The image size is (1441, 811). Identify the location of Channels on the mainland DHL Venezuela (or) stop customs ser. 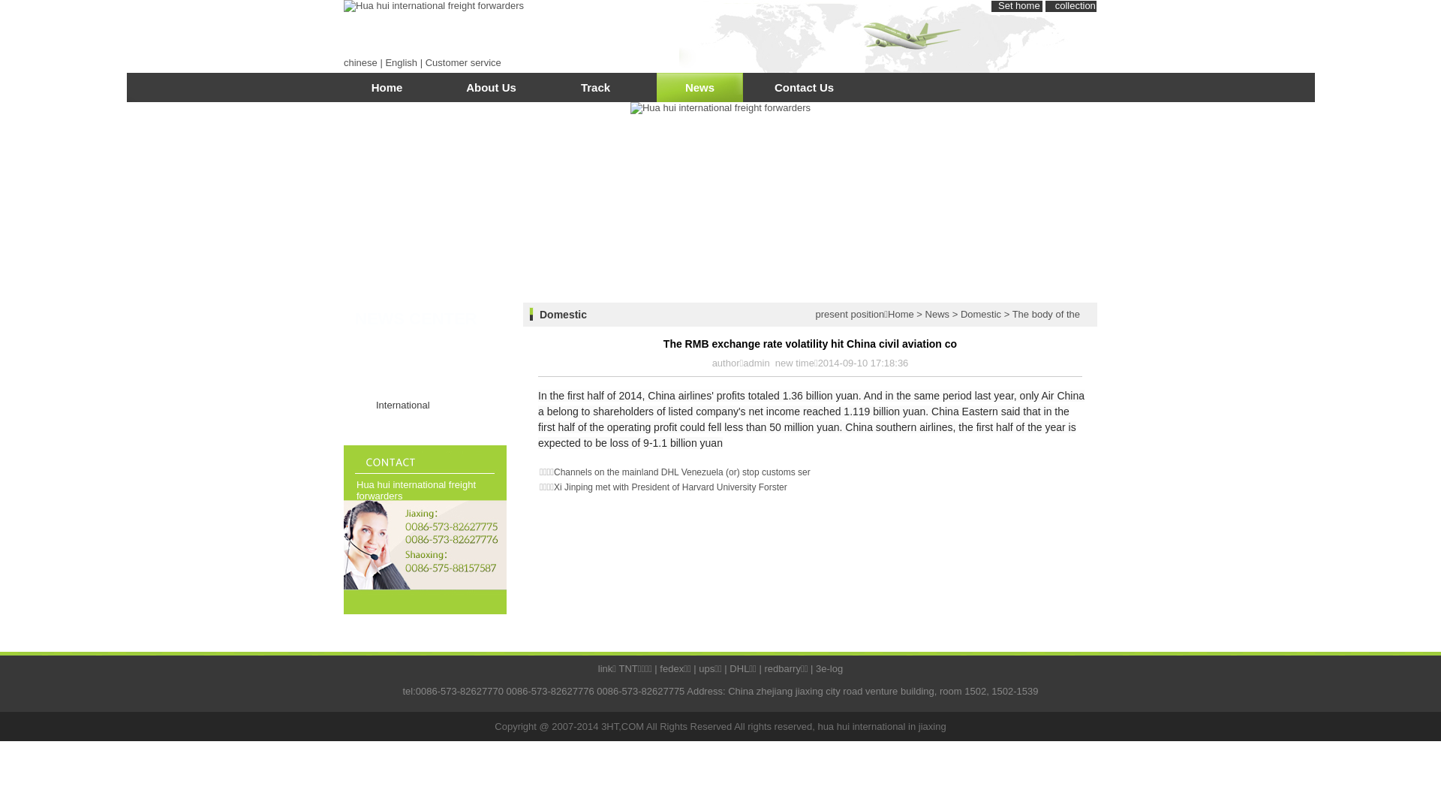
(682, 472).